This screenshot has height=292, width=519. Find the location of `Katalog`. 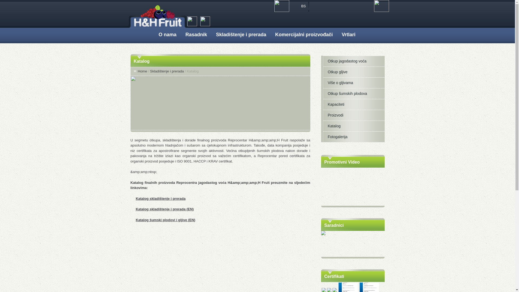

Katalog is located at coordinates (349, 126).